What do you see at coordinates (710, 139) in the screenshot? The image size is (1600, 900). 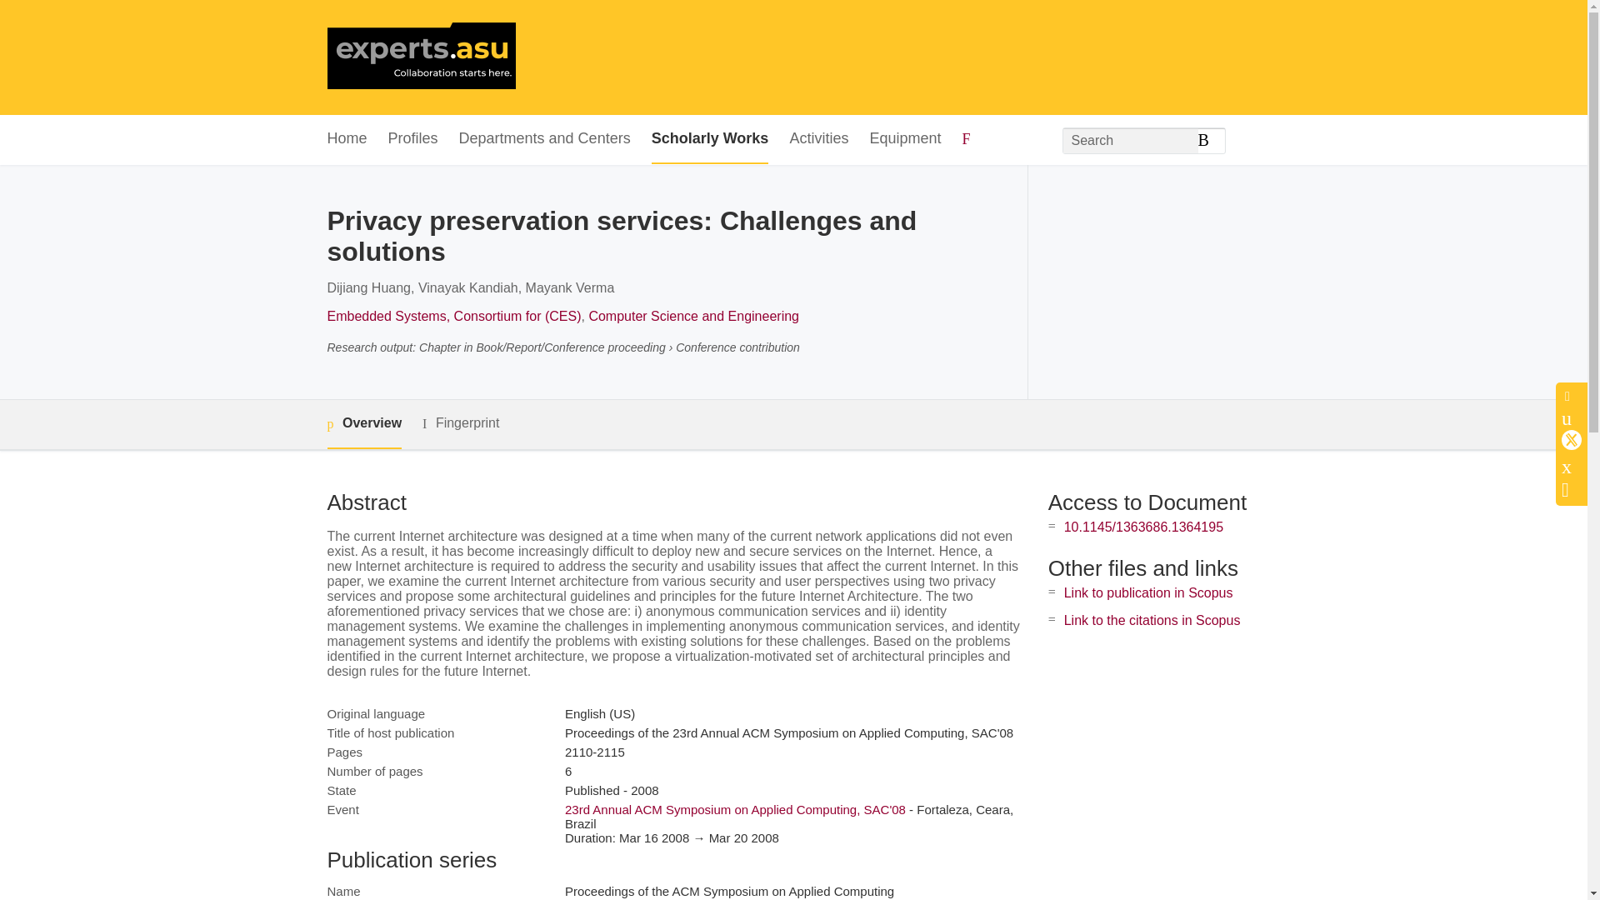 I see `Scholarly Works` at bounding box center [710, 139].